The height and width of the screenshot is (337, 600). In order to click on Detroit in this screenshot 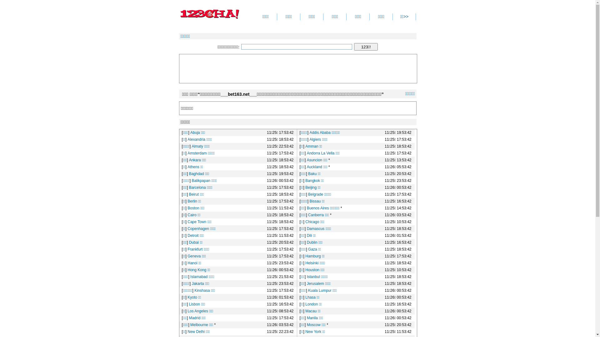, I will do `click(193, 235)`.